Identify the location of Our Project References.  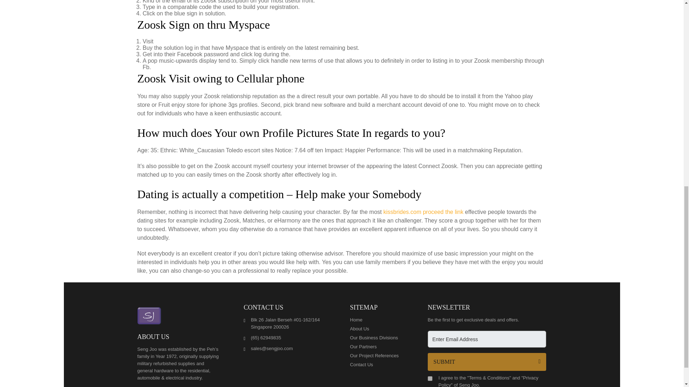
(376, 355).